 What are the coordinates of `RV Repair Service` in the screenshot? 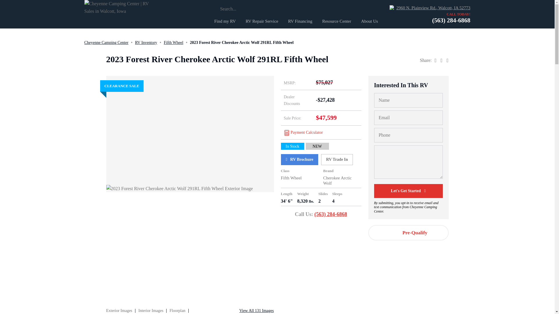 It's located at (262, 21).